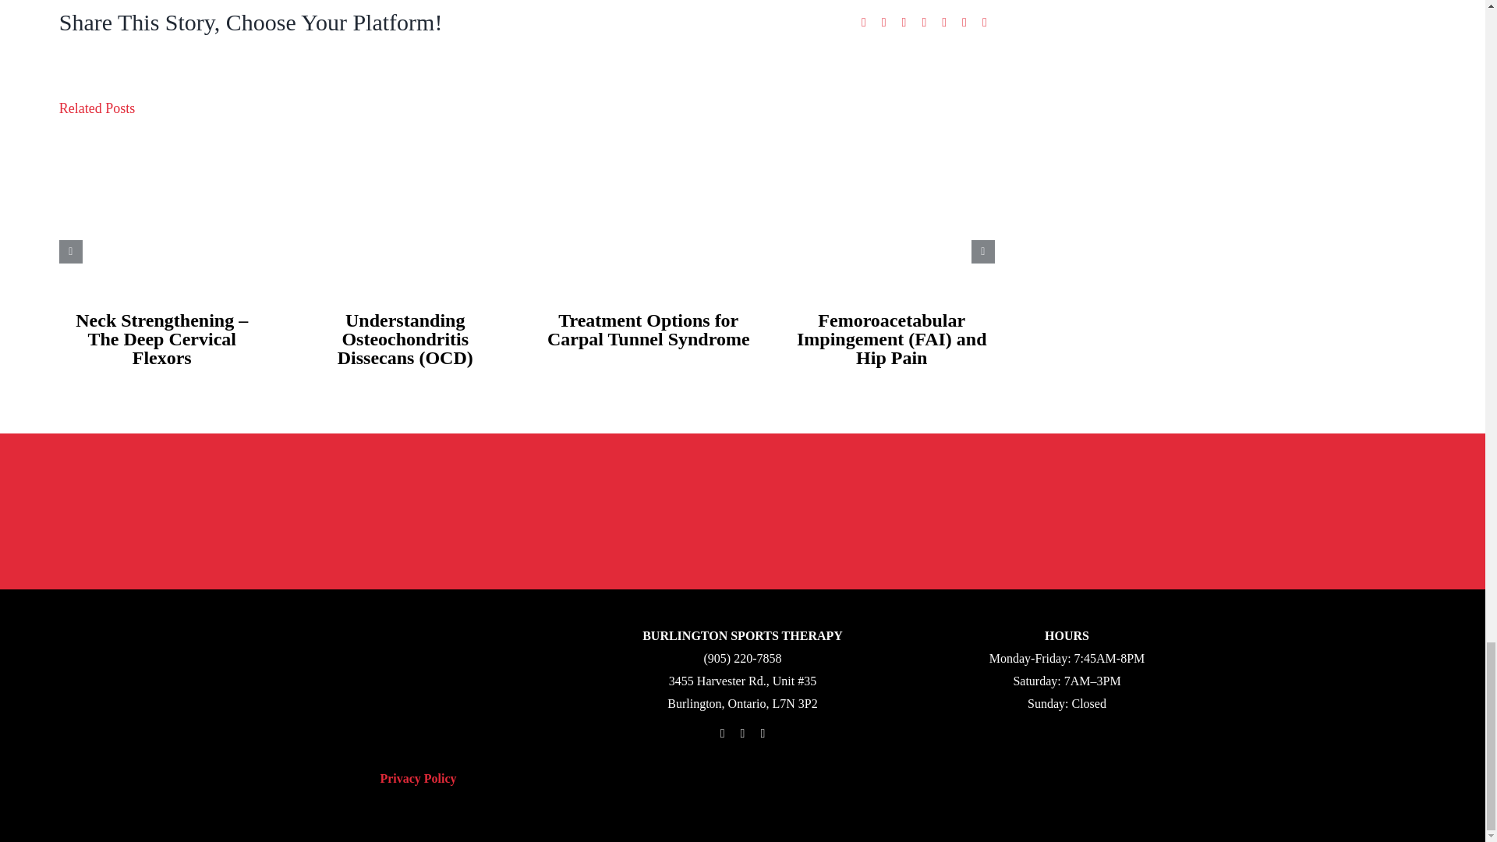  I want to click on Reddit, so click(904, 23).